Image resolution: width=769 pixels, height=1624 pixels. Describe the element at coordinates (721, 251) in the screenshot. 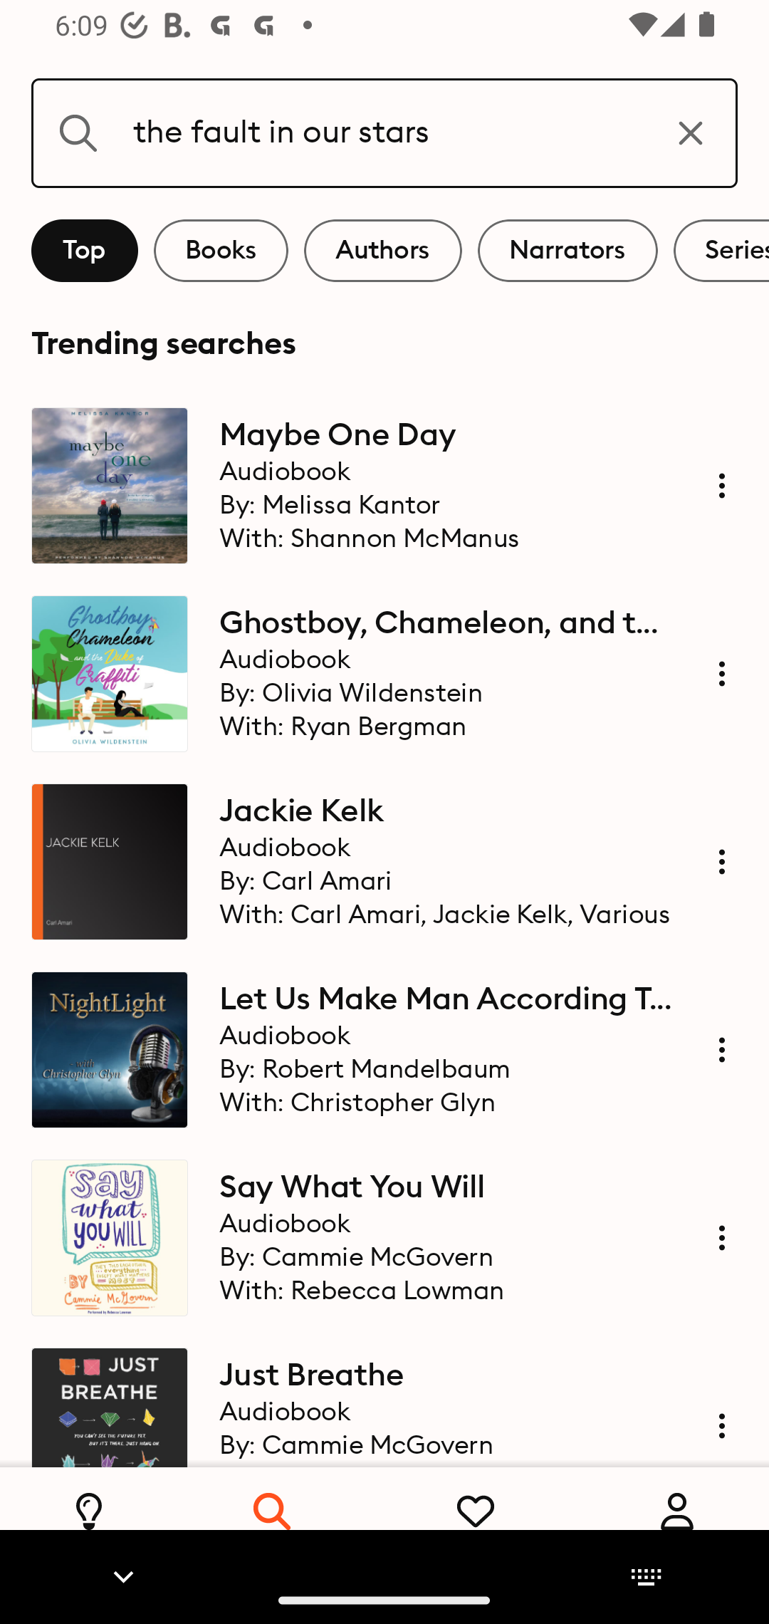

I see `Series` at that location.